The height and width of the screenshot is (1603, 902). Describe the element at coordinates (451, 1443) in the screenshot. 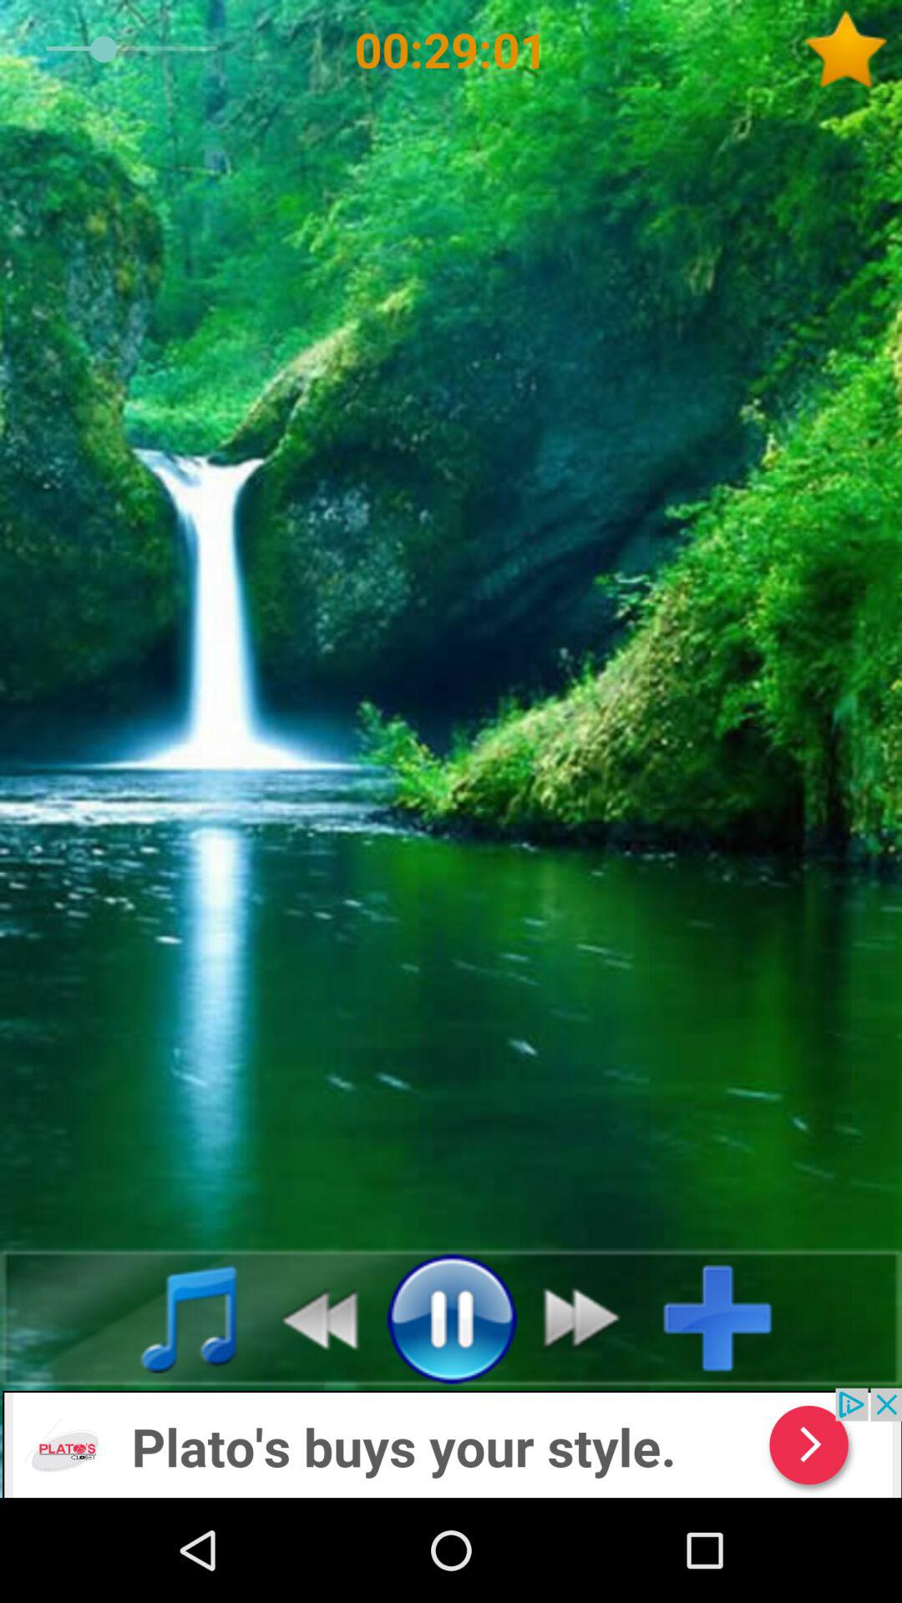

I see `advertisement bar` at that location.